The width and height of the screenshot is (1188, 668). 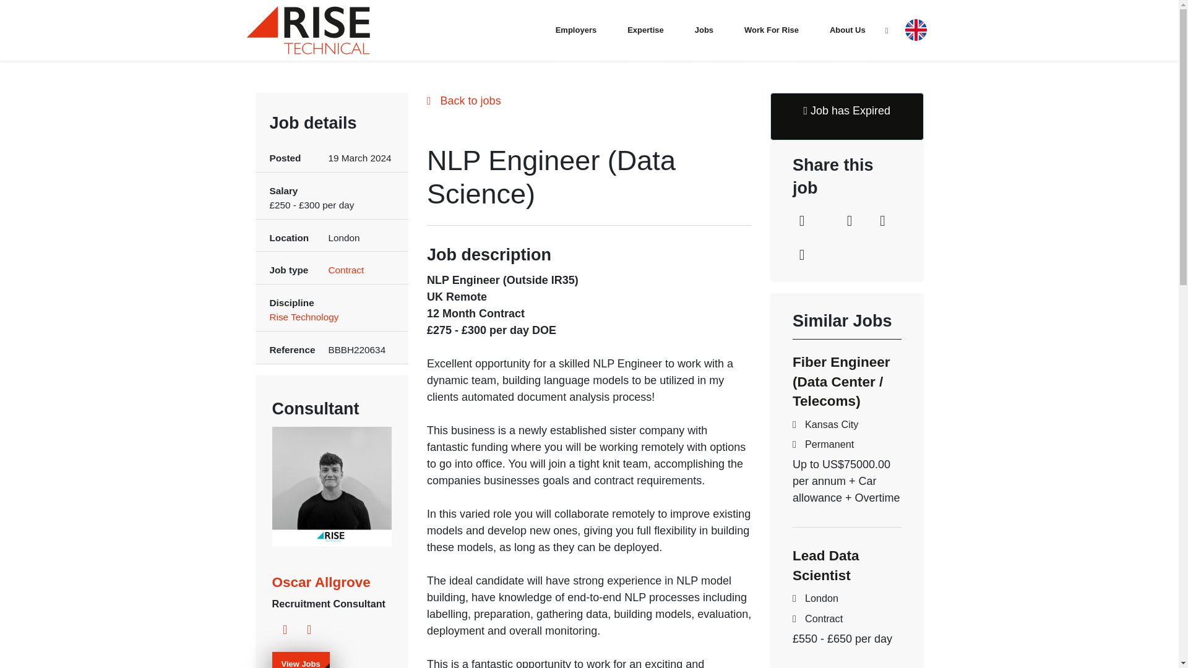 What do you see at coordinates (802, 222) in the screenshot?
I see `LinkedIn` at bounding box center [802, 222].